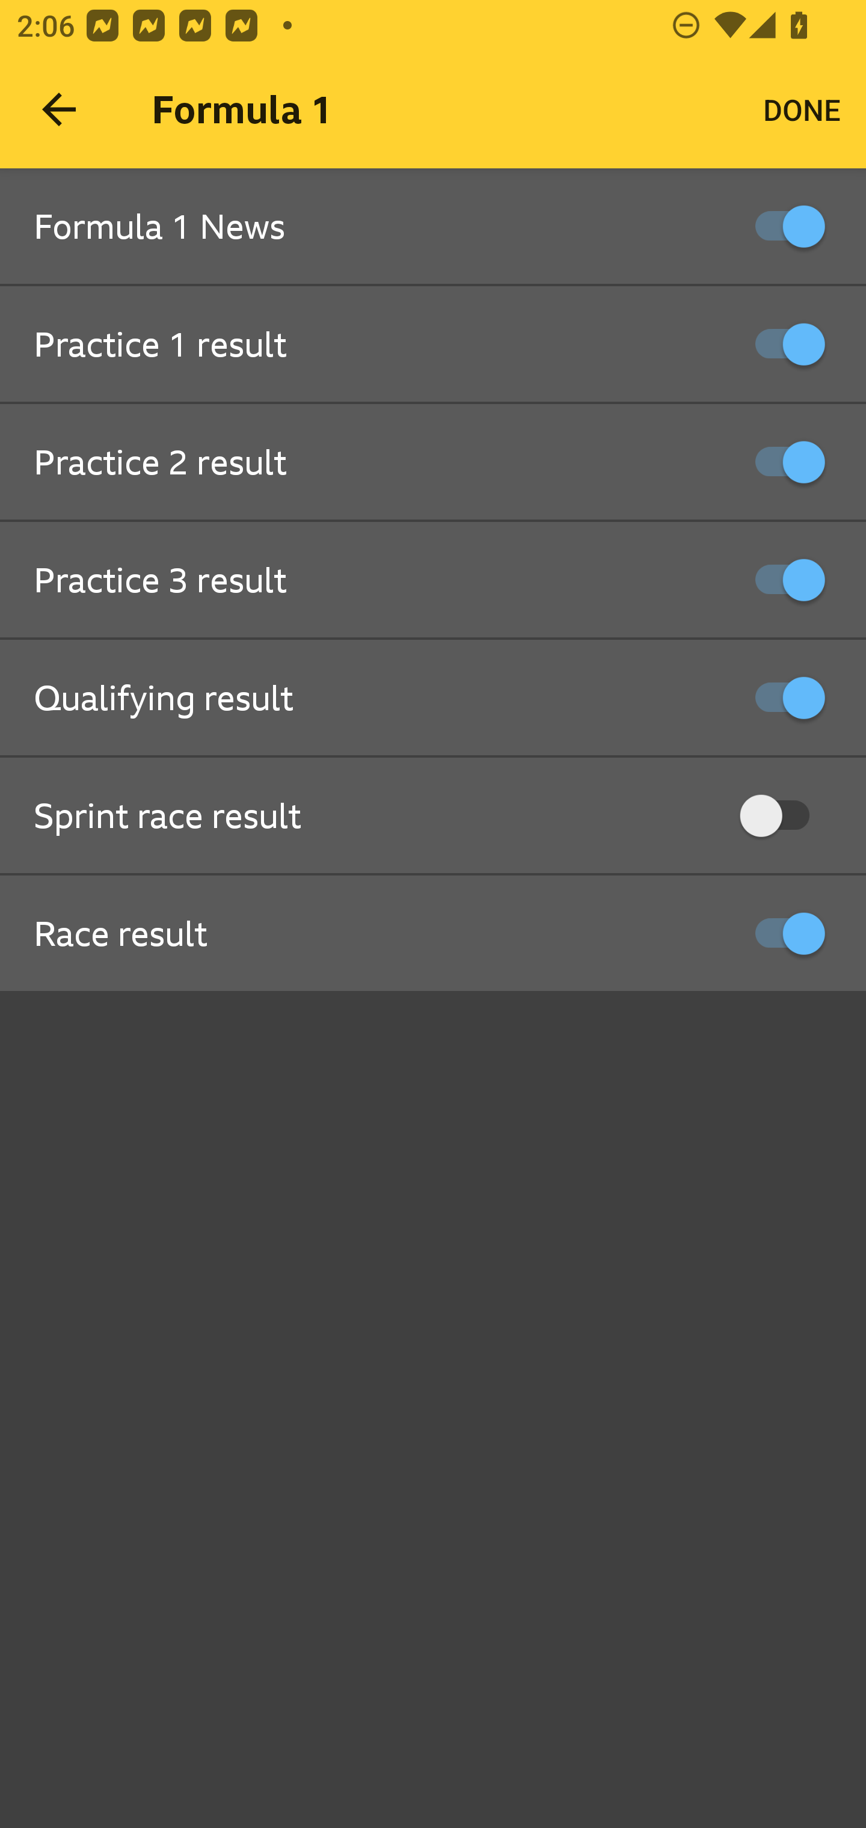 This screenshot has height=1828, width=866. Describe the element at coordinates (433, 463) in the screenshot. I see `Practice 2 result, ON, Switch Practice 2 result` at that location.